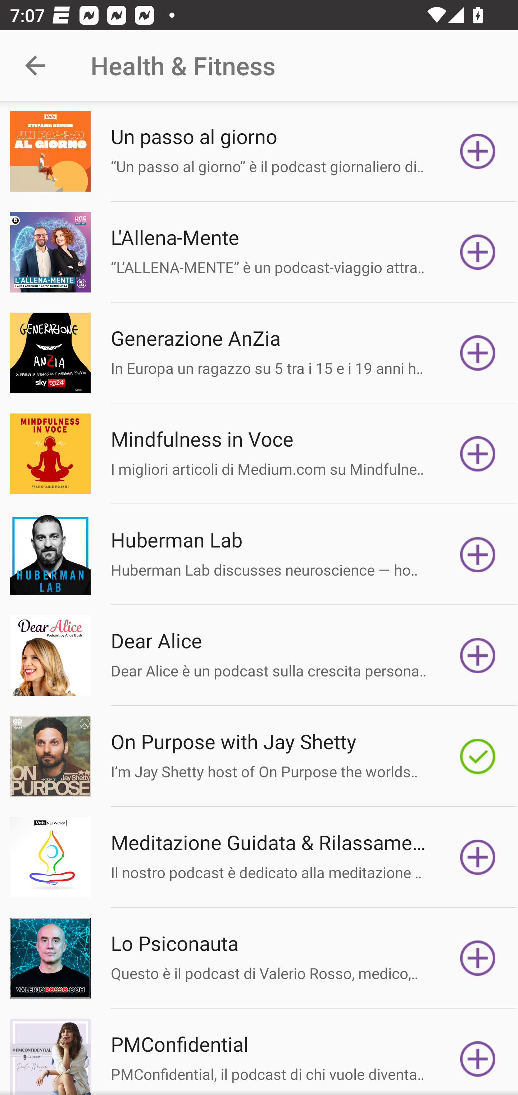  What do you see at coordinates (478, 151) in the screenshot?
I see `Subscribe` at bounding box center [478, 151].